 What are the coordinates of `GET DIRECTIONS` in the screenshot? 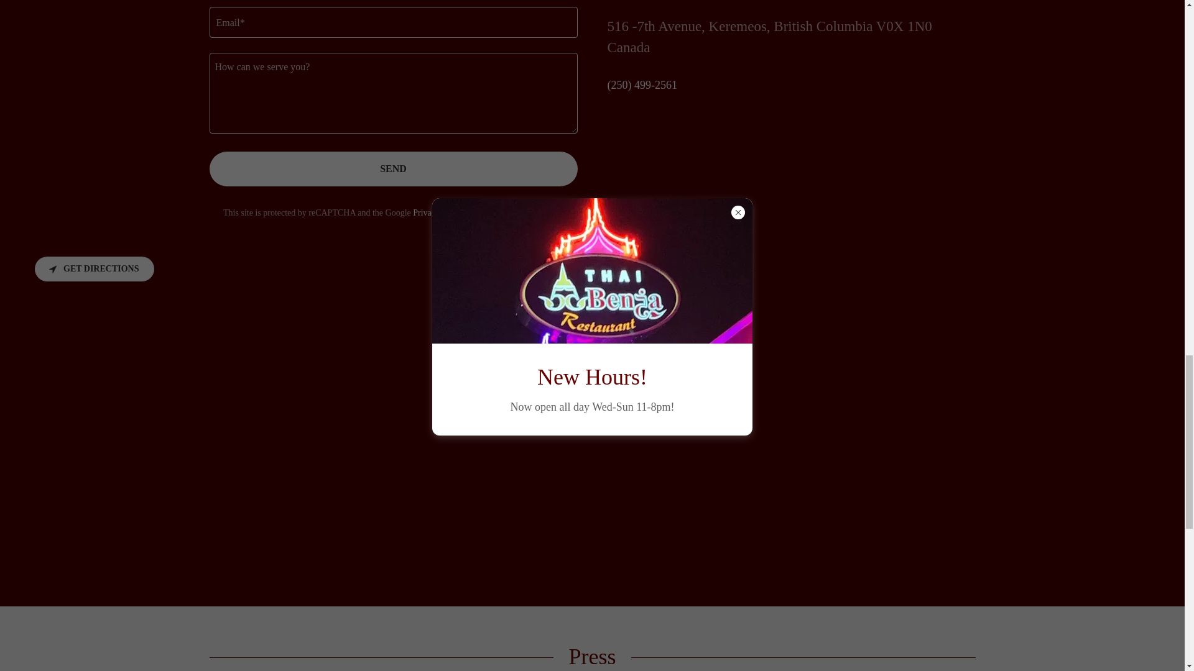 It's located at (94, 268).